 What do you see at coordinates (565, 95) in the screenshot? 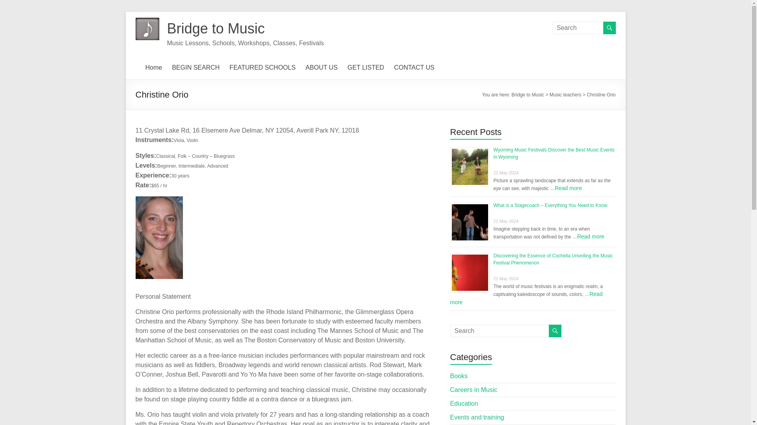
I see `Go to the Music teachers Category archives.` at bounding box center [565, 95].